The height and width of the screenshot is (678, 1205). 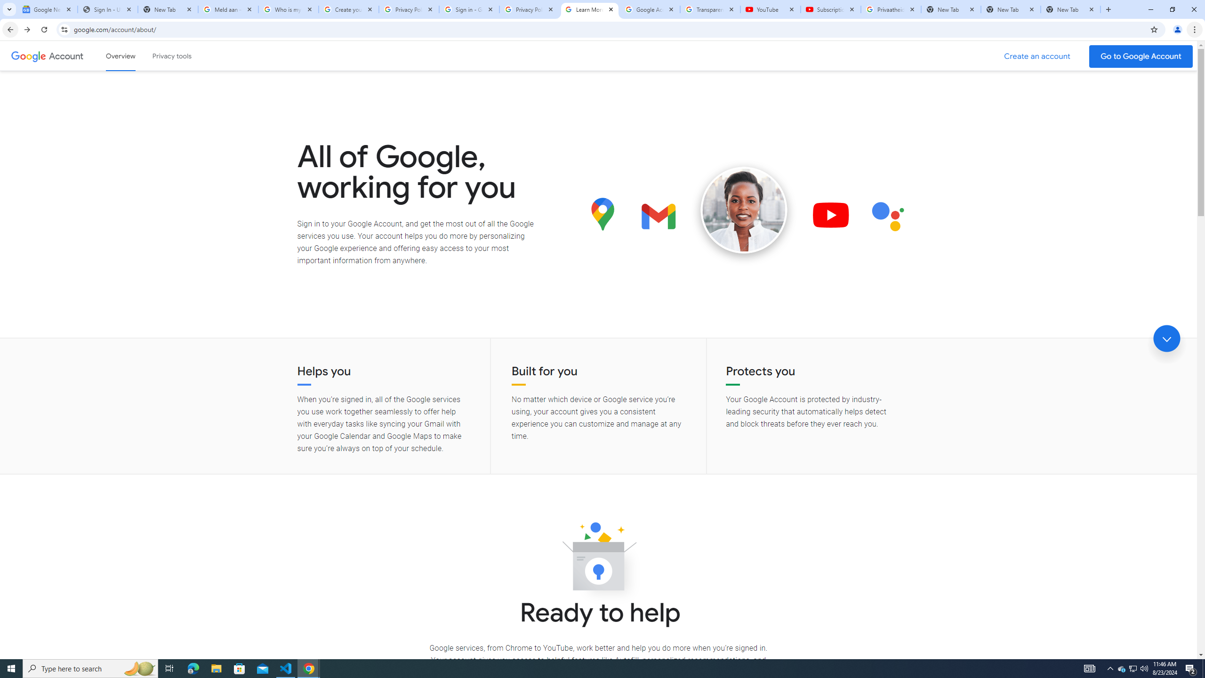 I want to click on Create a Google Account, so click(x=1037, y=56).